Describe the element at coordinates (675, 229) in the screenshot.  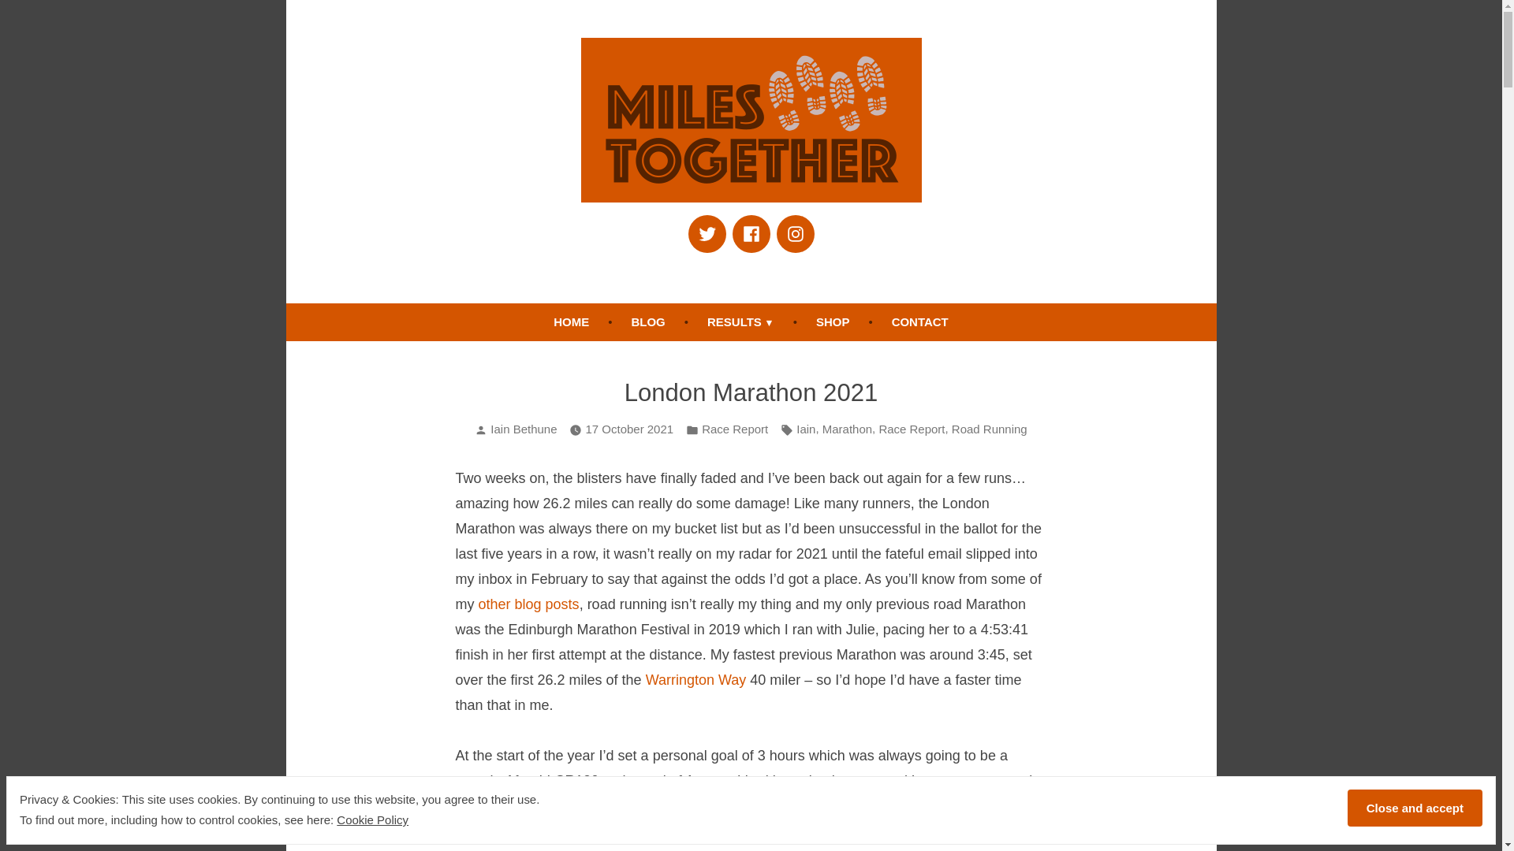
I see `Miles Together` at that location.